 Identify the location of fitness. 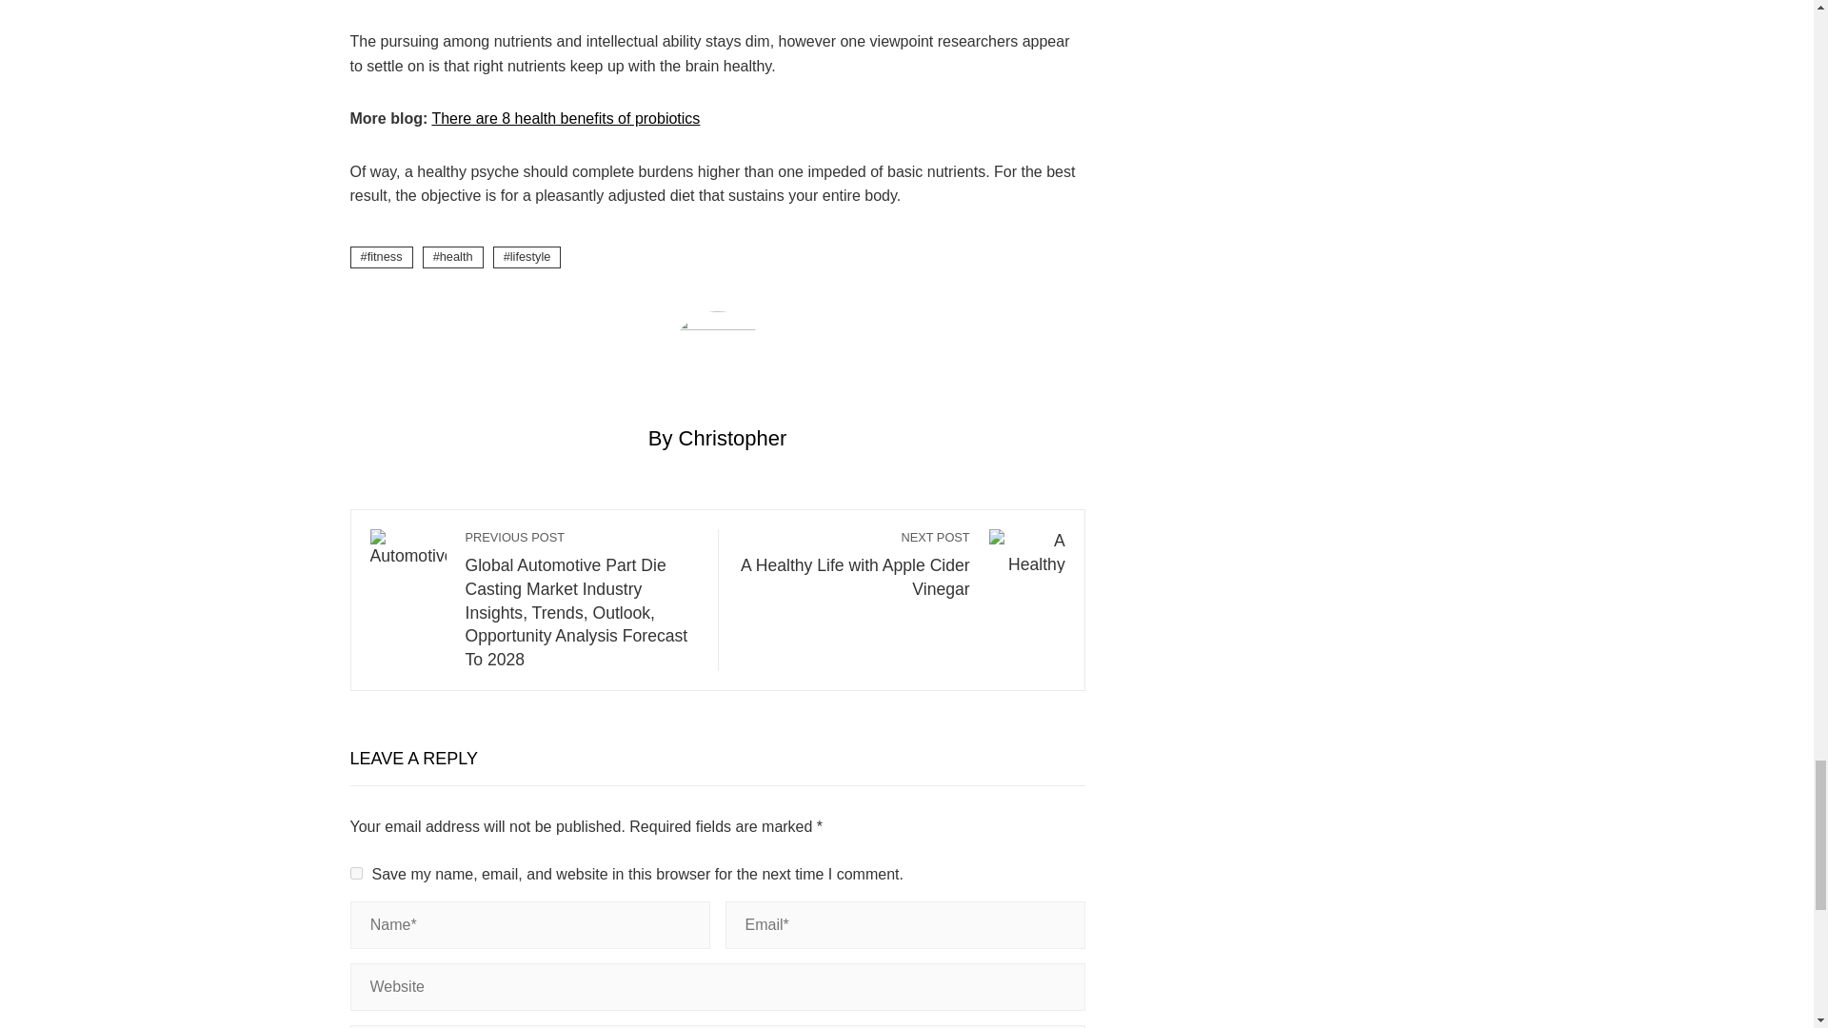
(381, 257).